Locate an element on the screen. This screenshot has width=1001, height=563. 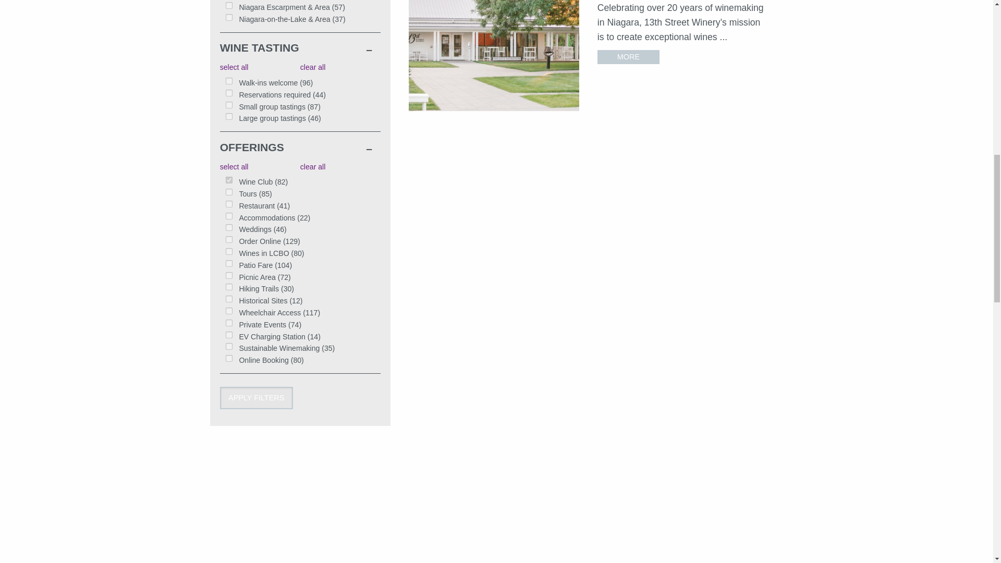
tours is located at coordinates (229, 192).